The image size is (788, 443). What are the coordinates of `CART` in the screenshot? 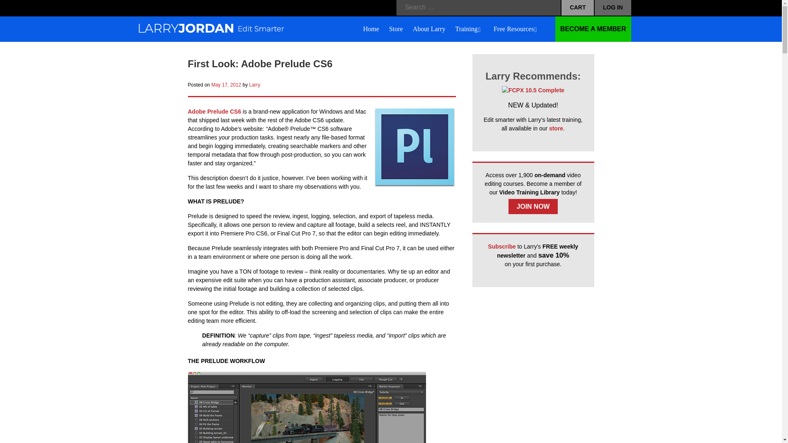 It's located at (577, 7).